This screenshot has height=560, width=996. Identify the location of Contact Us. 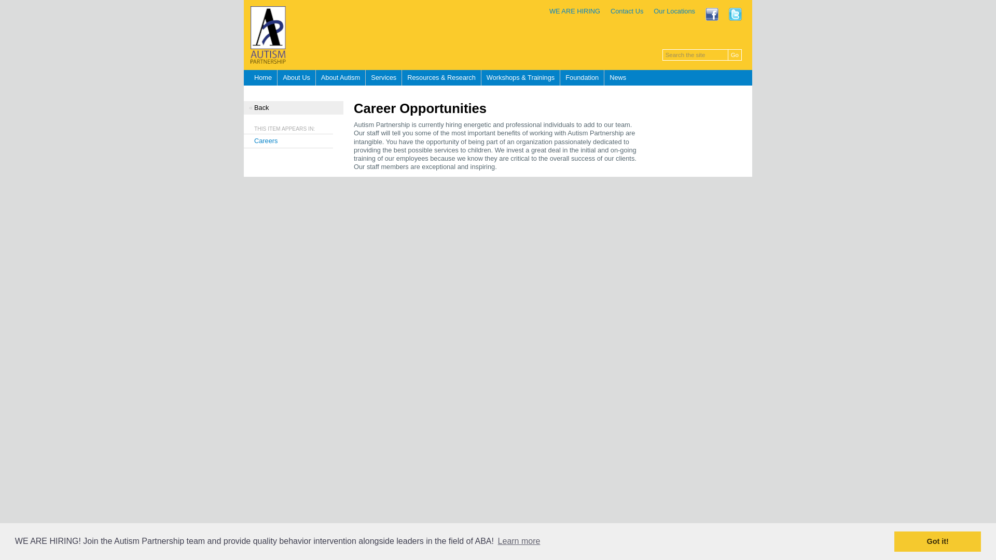
(627, 11).